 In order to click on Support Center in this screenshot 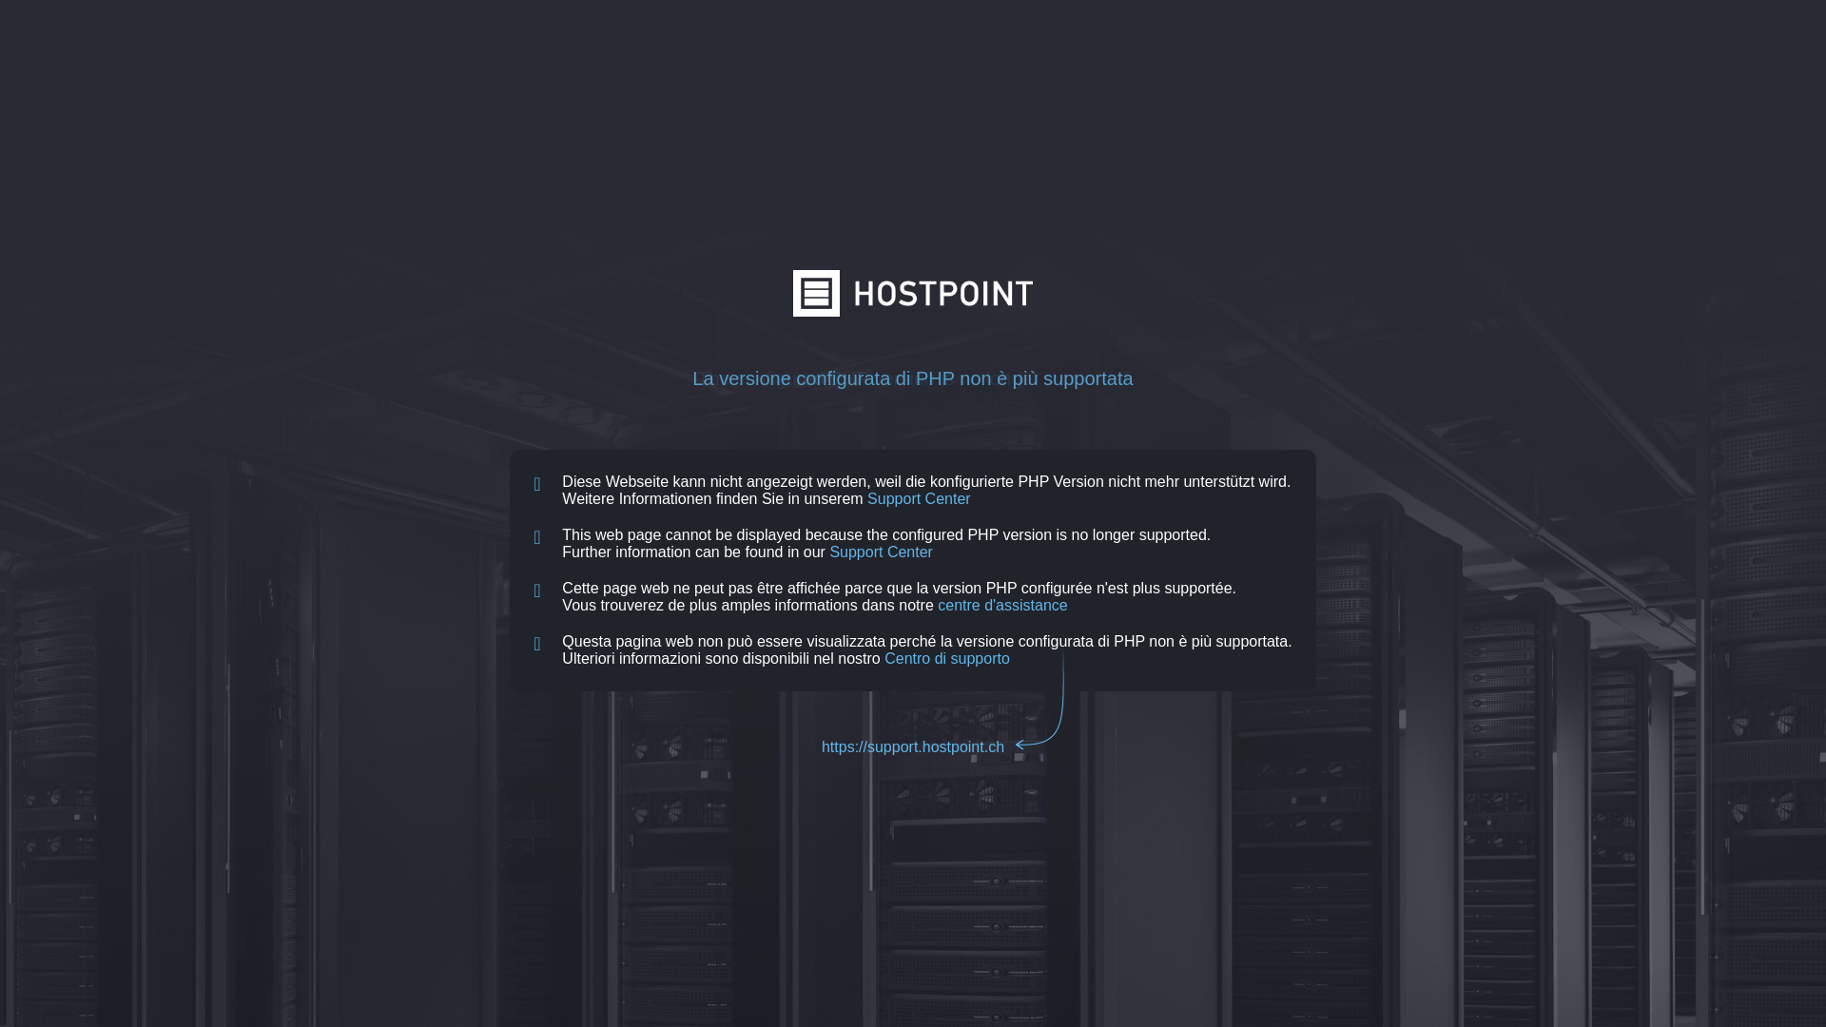, I will do `click(919, 498)`.